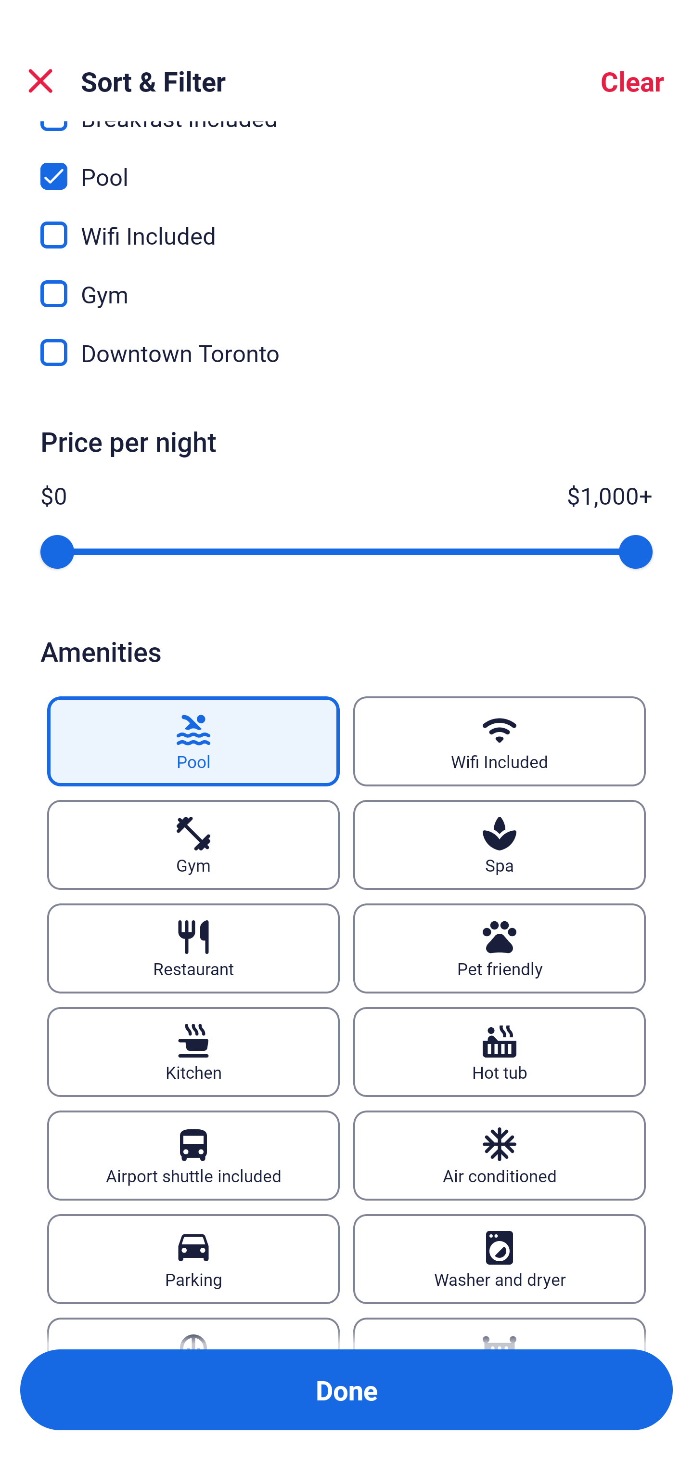 This screenshot has width=693, height=1464. What do you see at coordinates (500, 949) in the screenshot?
I see `Pet friendly` at bounding box center [500, 949].